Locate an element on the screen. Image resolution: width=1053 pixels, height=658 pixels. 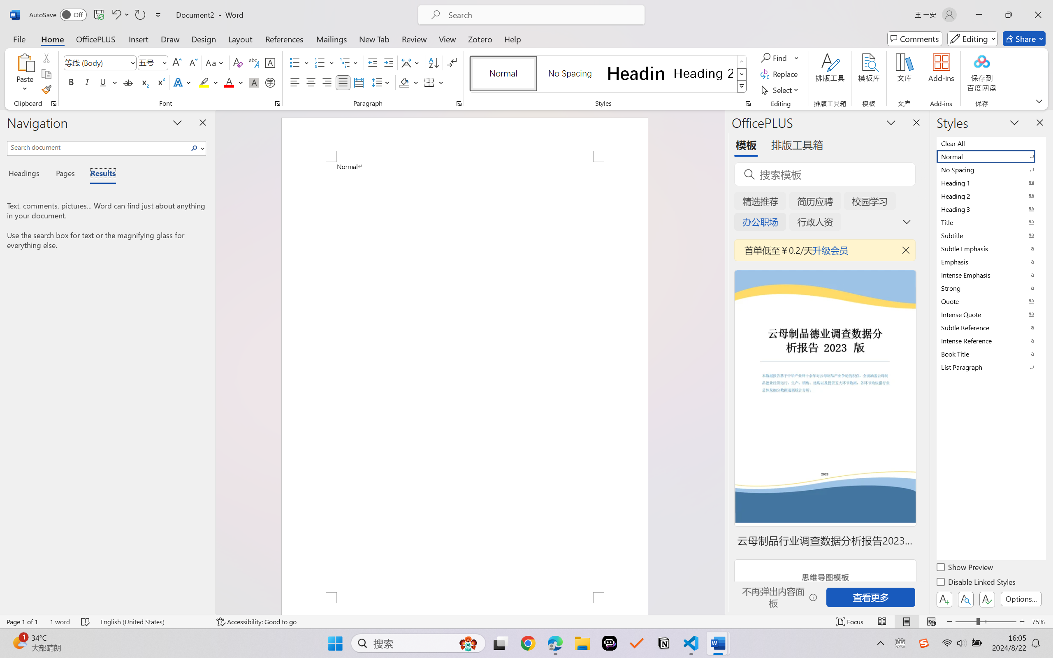
Clear Formatting is located at coordinates (238, 63).